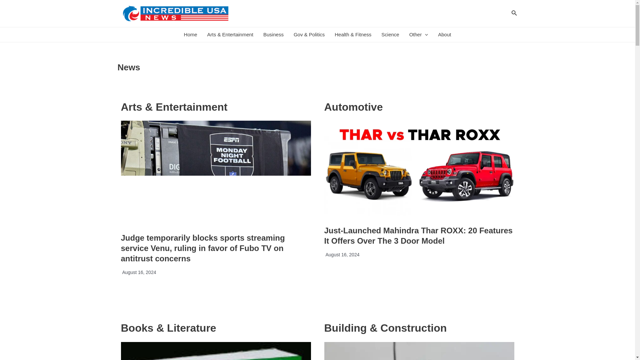 This screenshot has height=360, width=640. What do you see at coordinates (419, 35) in the screenshot?
I see `Other` at bounding box center [419, 35].